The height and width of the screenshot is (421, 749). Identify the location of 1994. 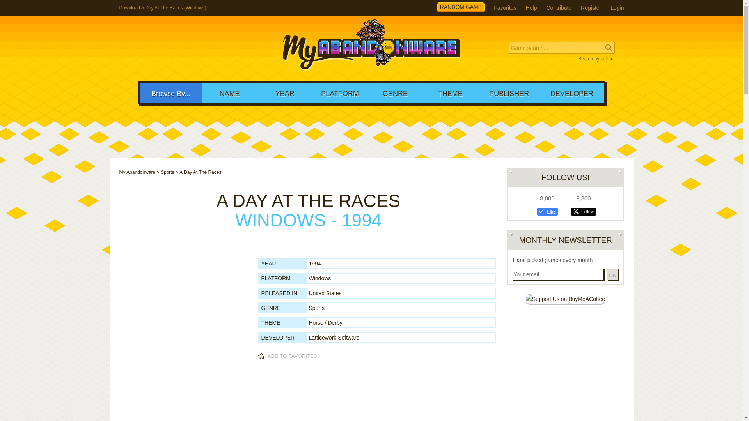
(315, 264).